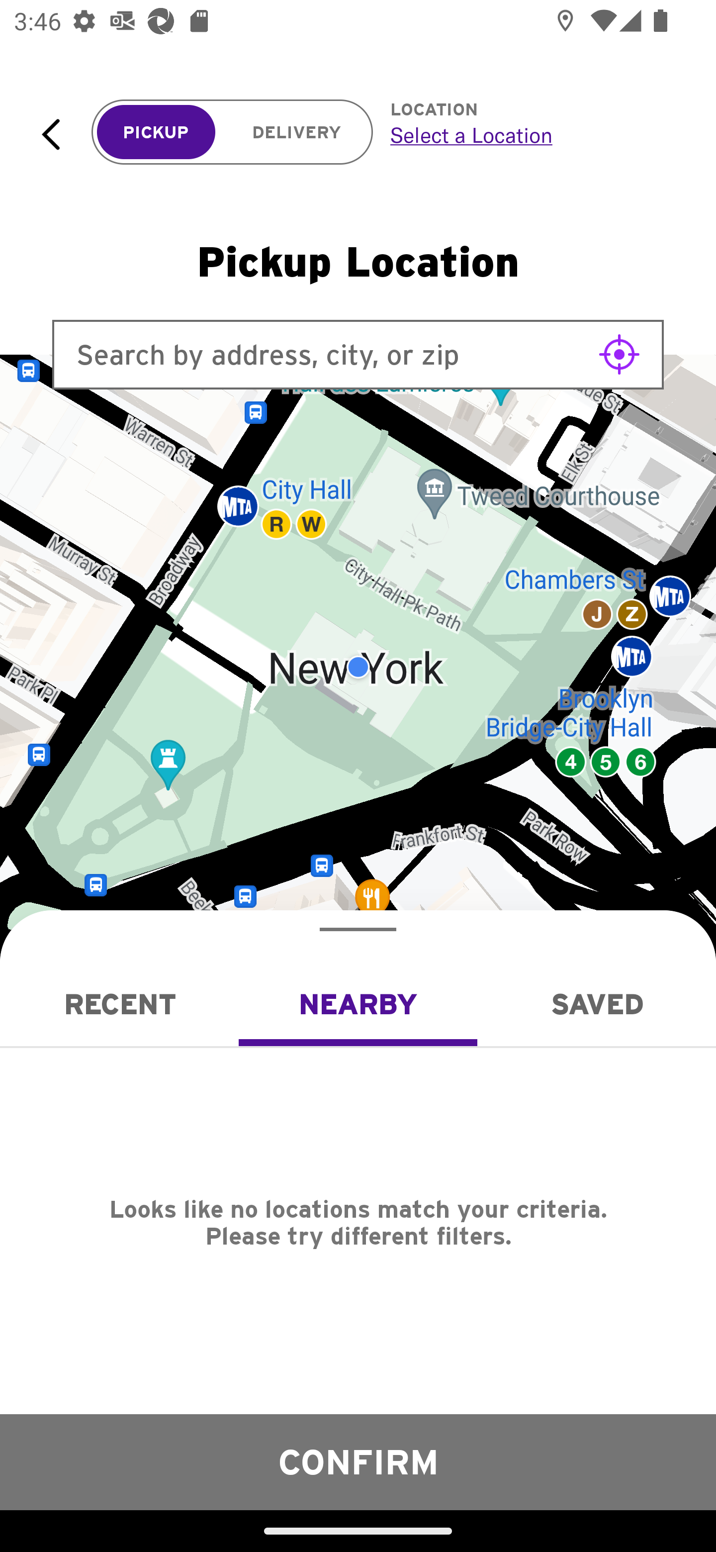 The image size is (716, 1552). I want to click on Google Map, so click(358, 667).